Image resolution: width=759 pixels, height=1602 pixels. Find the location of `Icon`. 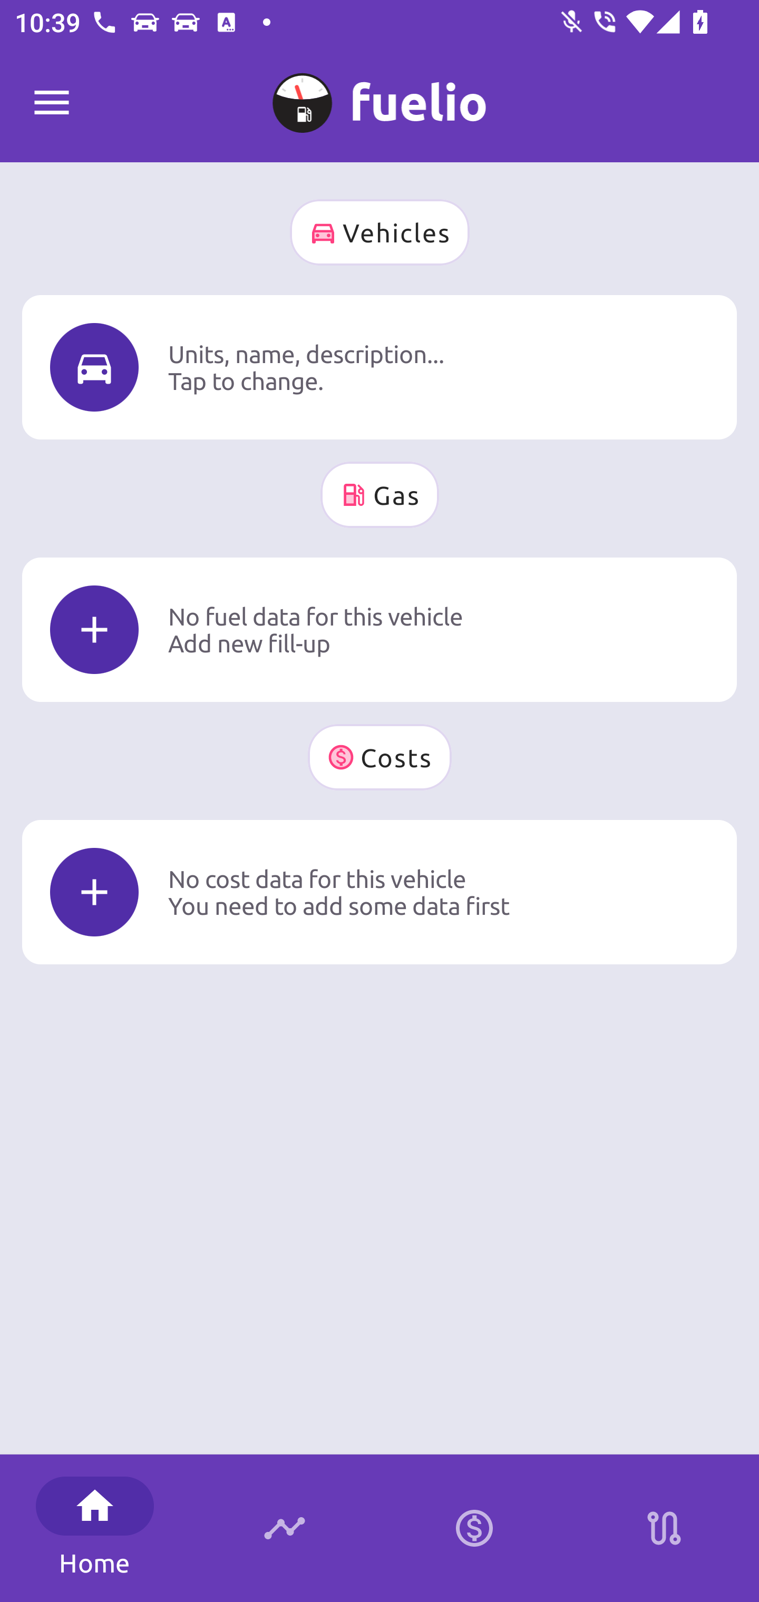

Icon is located at coordinates (94, 629).